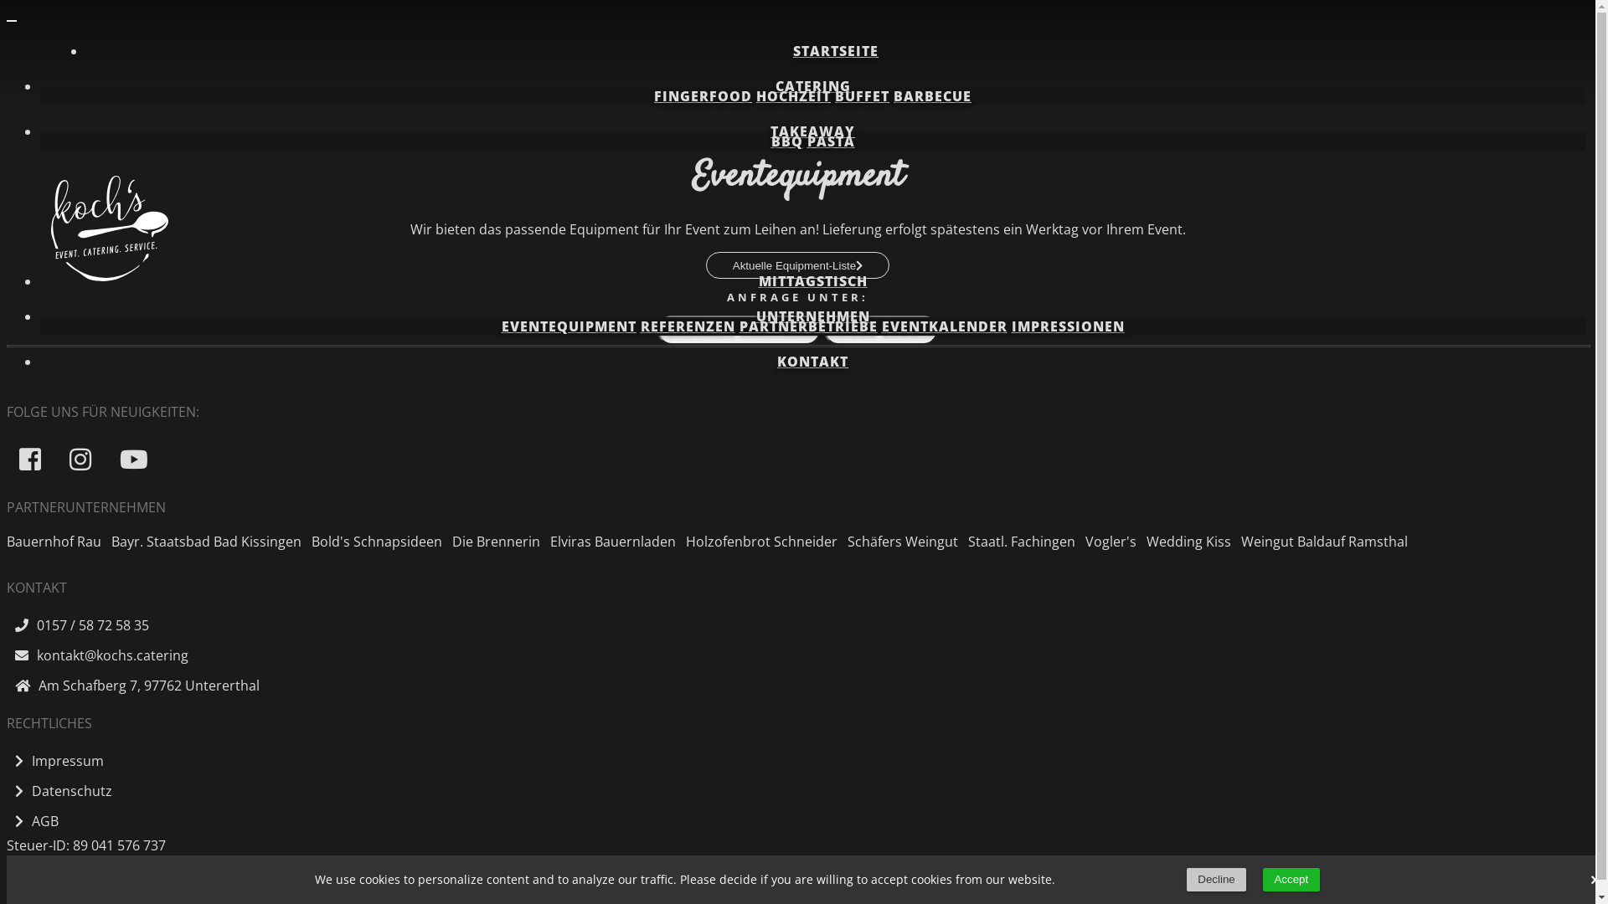  What do you see at coordinates (807, 326) in the screenshot?
I see `PARTNERBETRIEBE` at bounding box center [807, 326].